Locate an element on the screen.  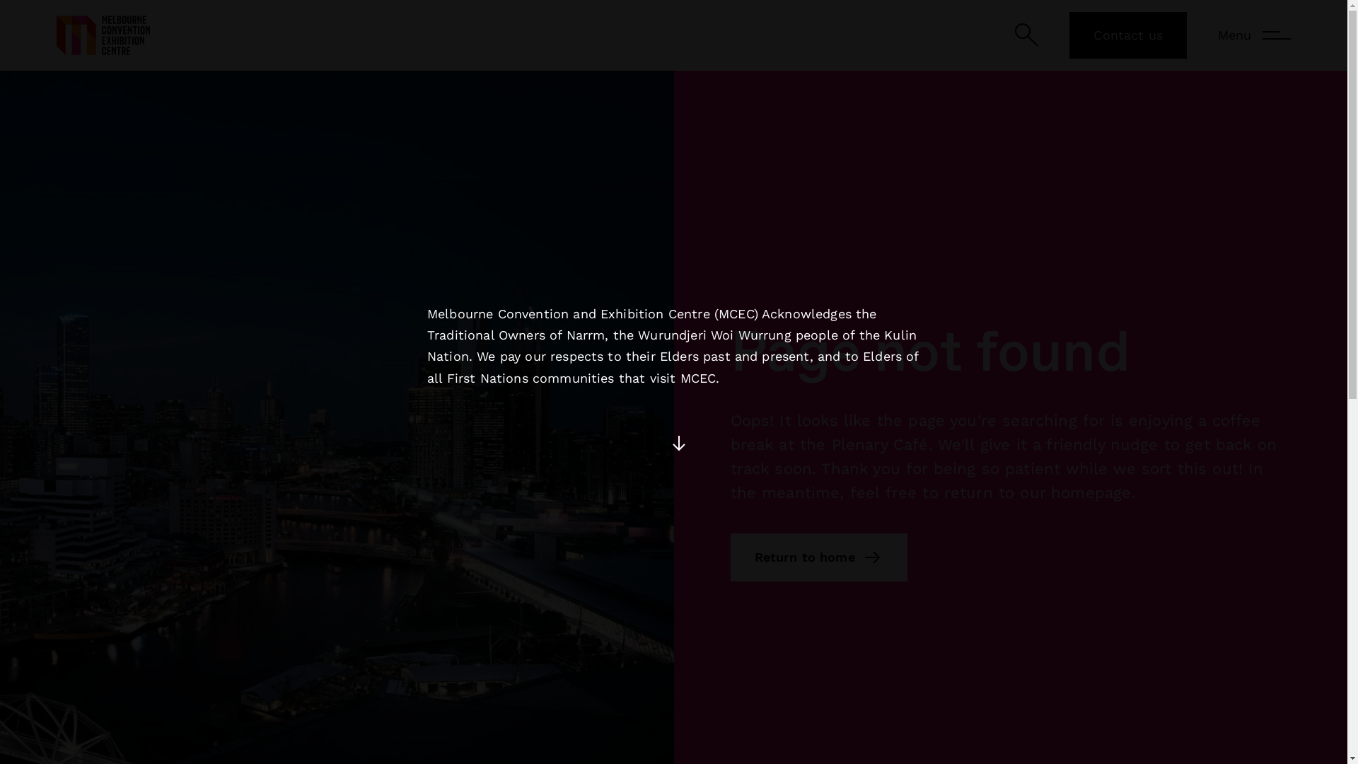
Menu is located at coordinates (1255, 35).